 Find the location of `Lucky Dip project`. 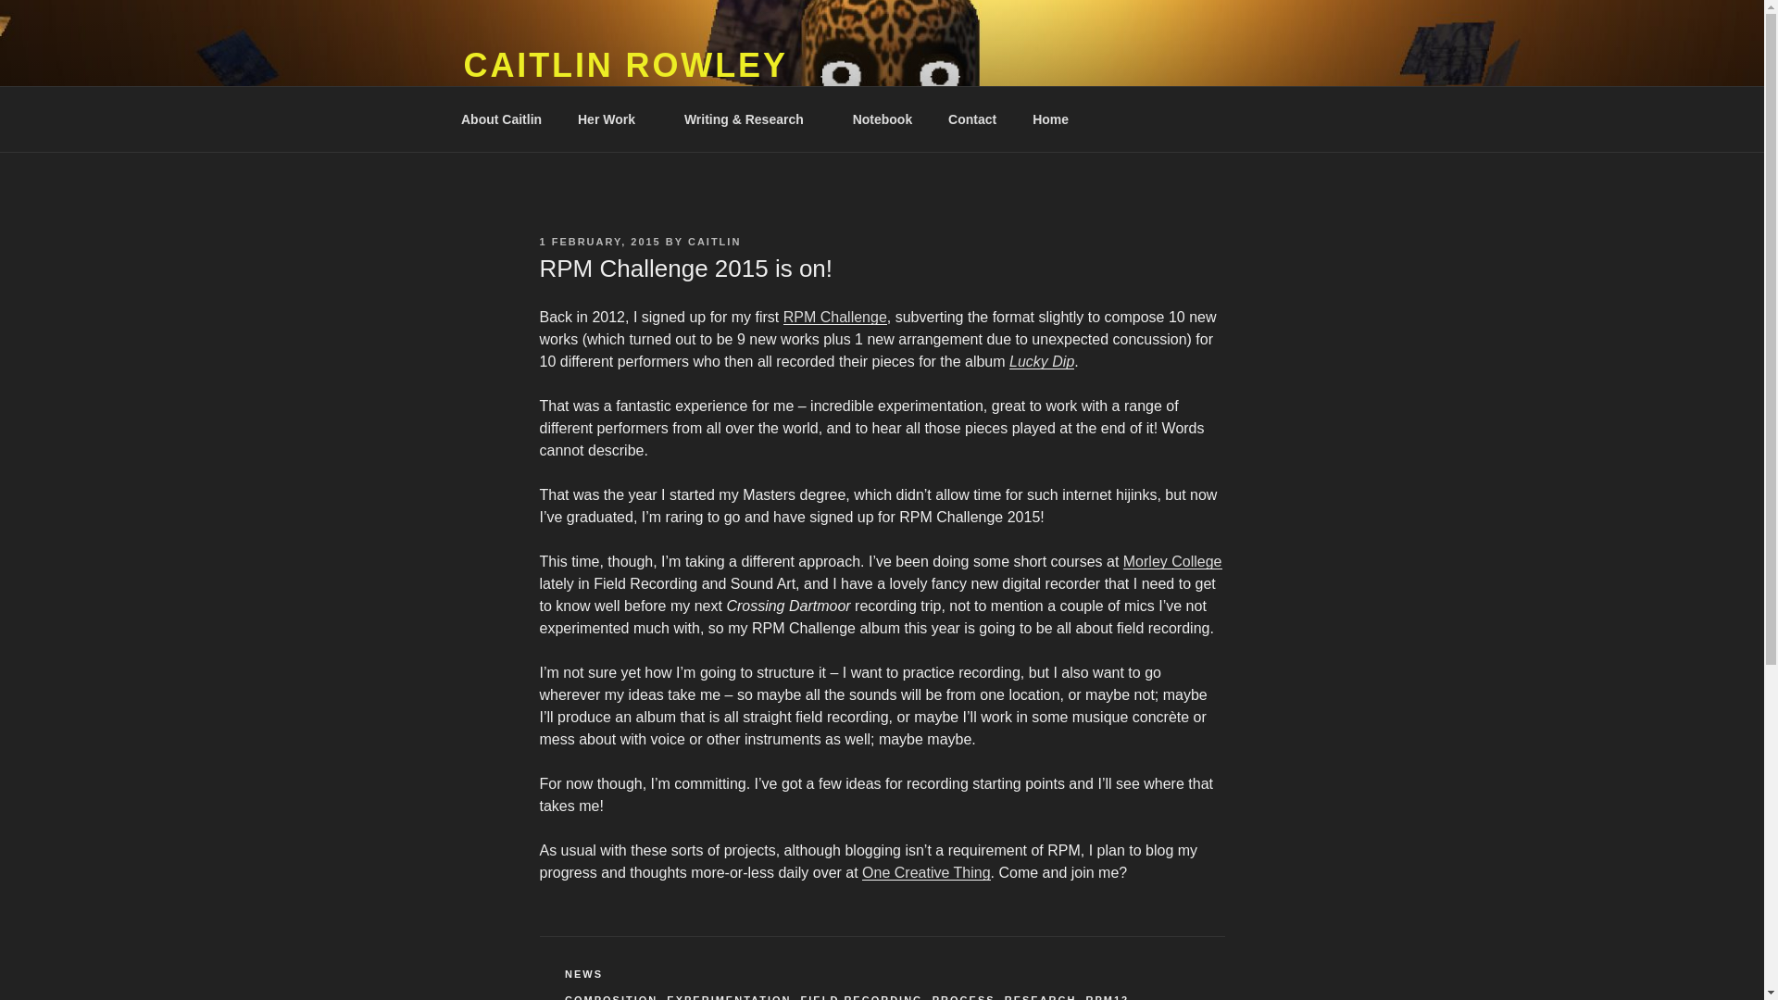

Lucky Dip project is located at coordinates (1041, 361).